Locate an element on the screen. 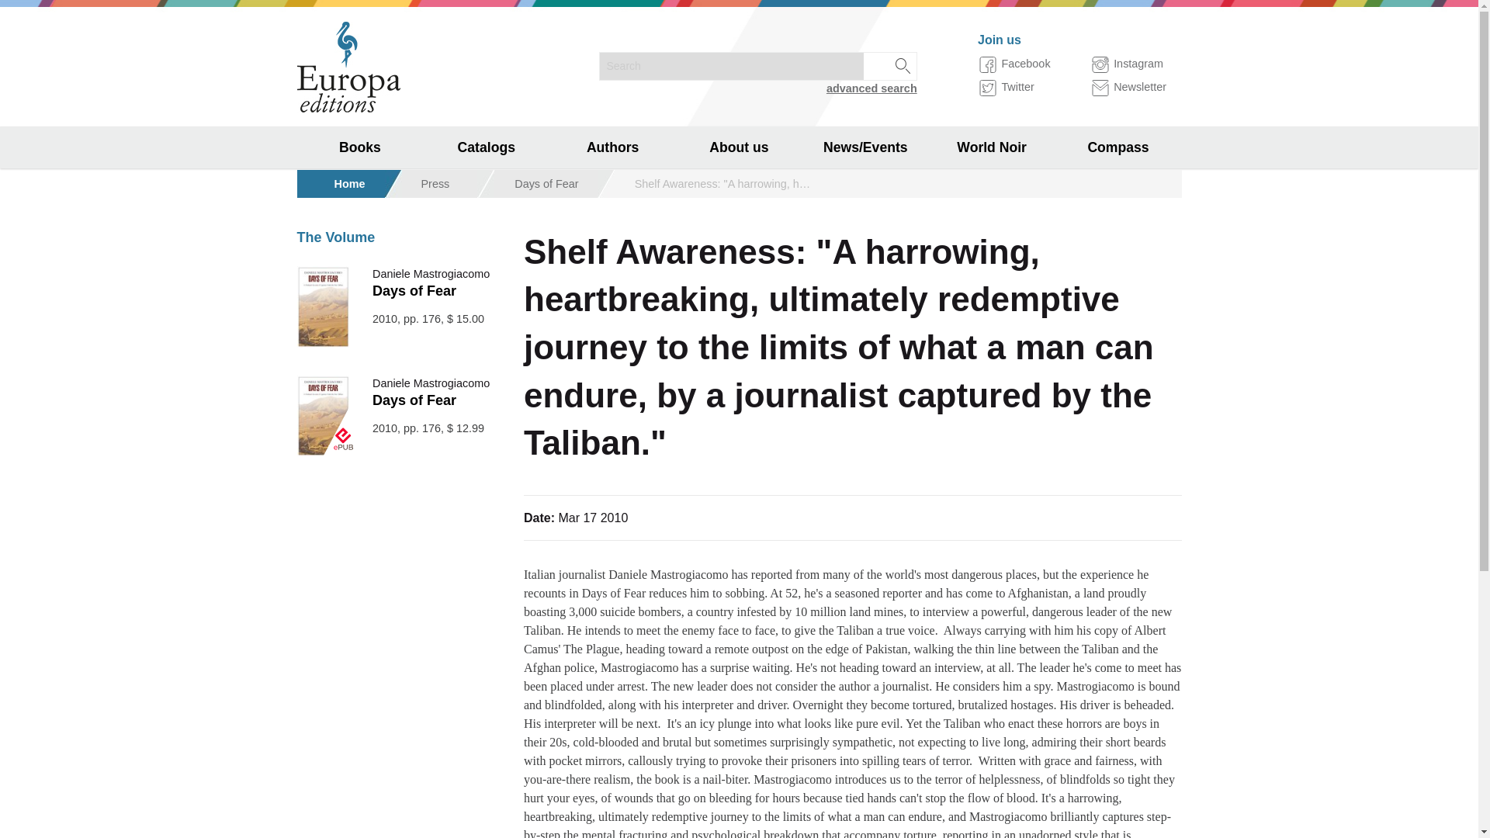  Days of Fear is located at coordinates (414, 400).